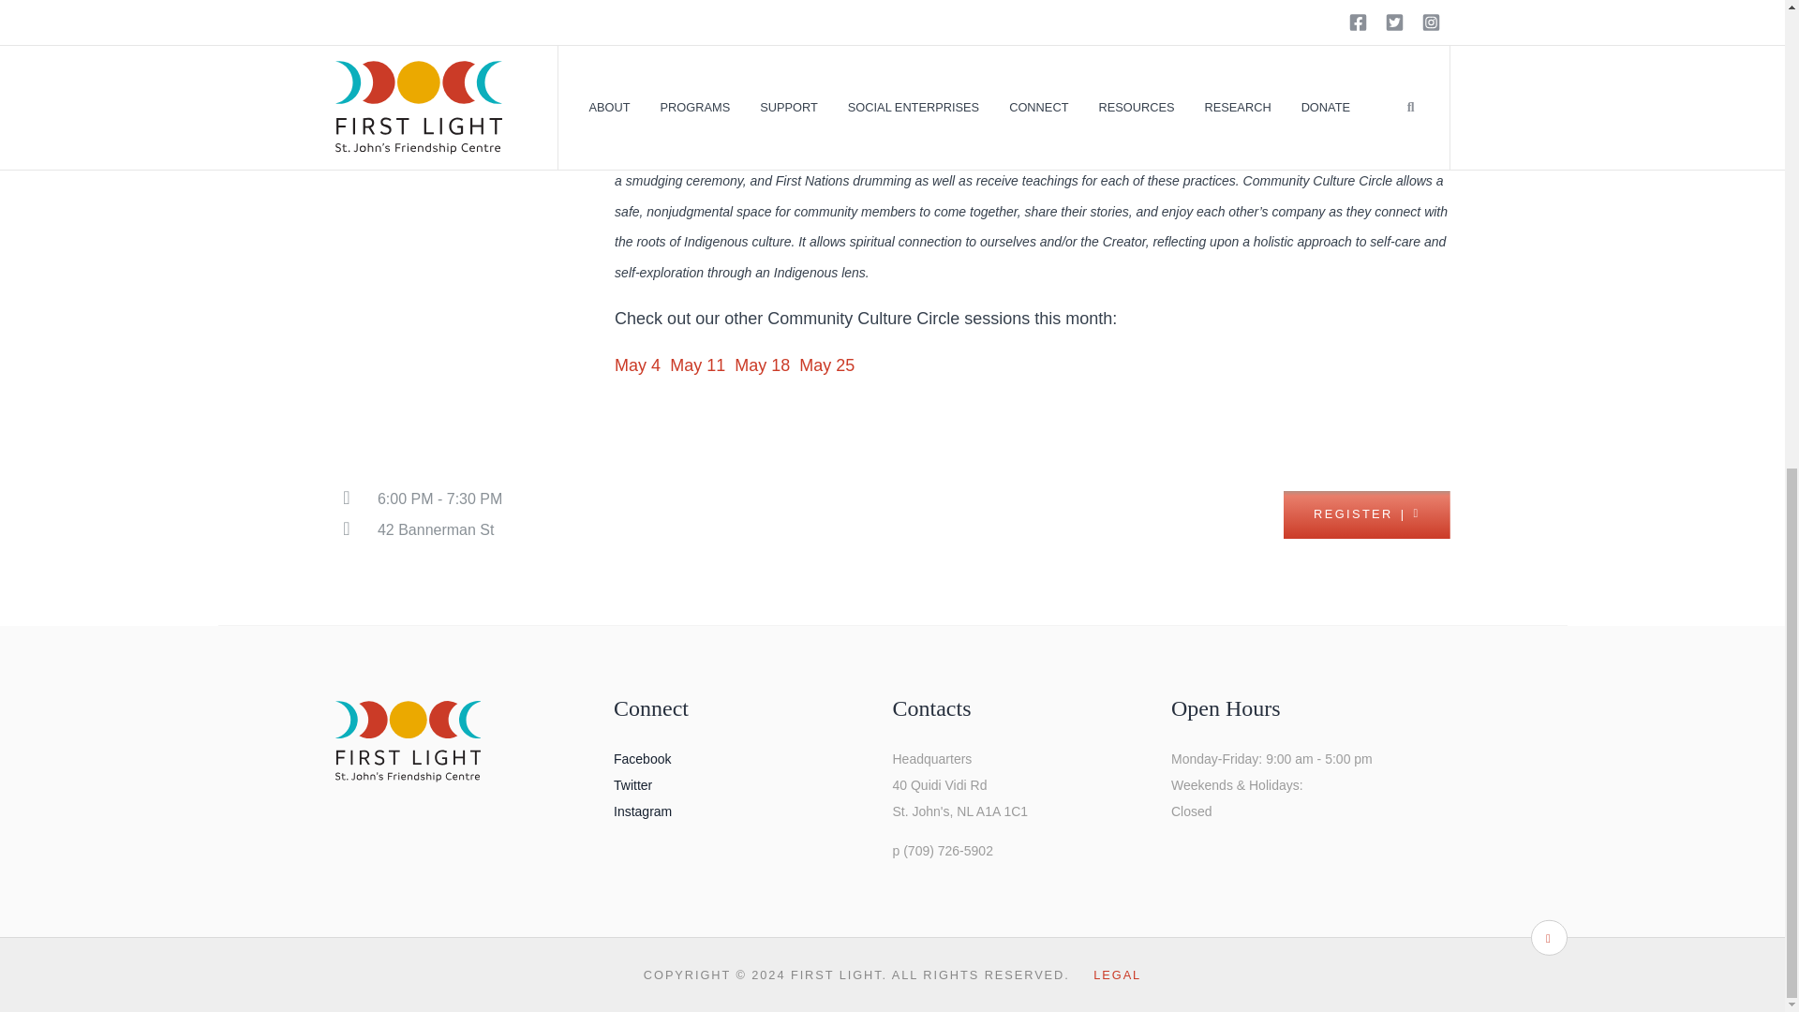  Describe the element at coordinates (765, 365) in the screenshot. I see `May 18 ` at that location.